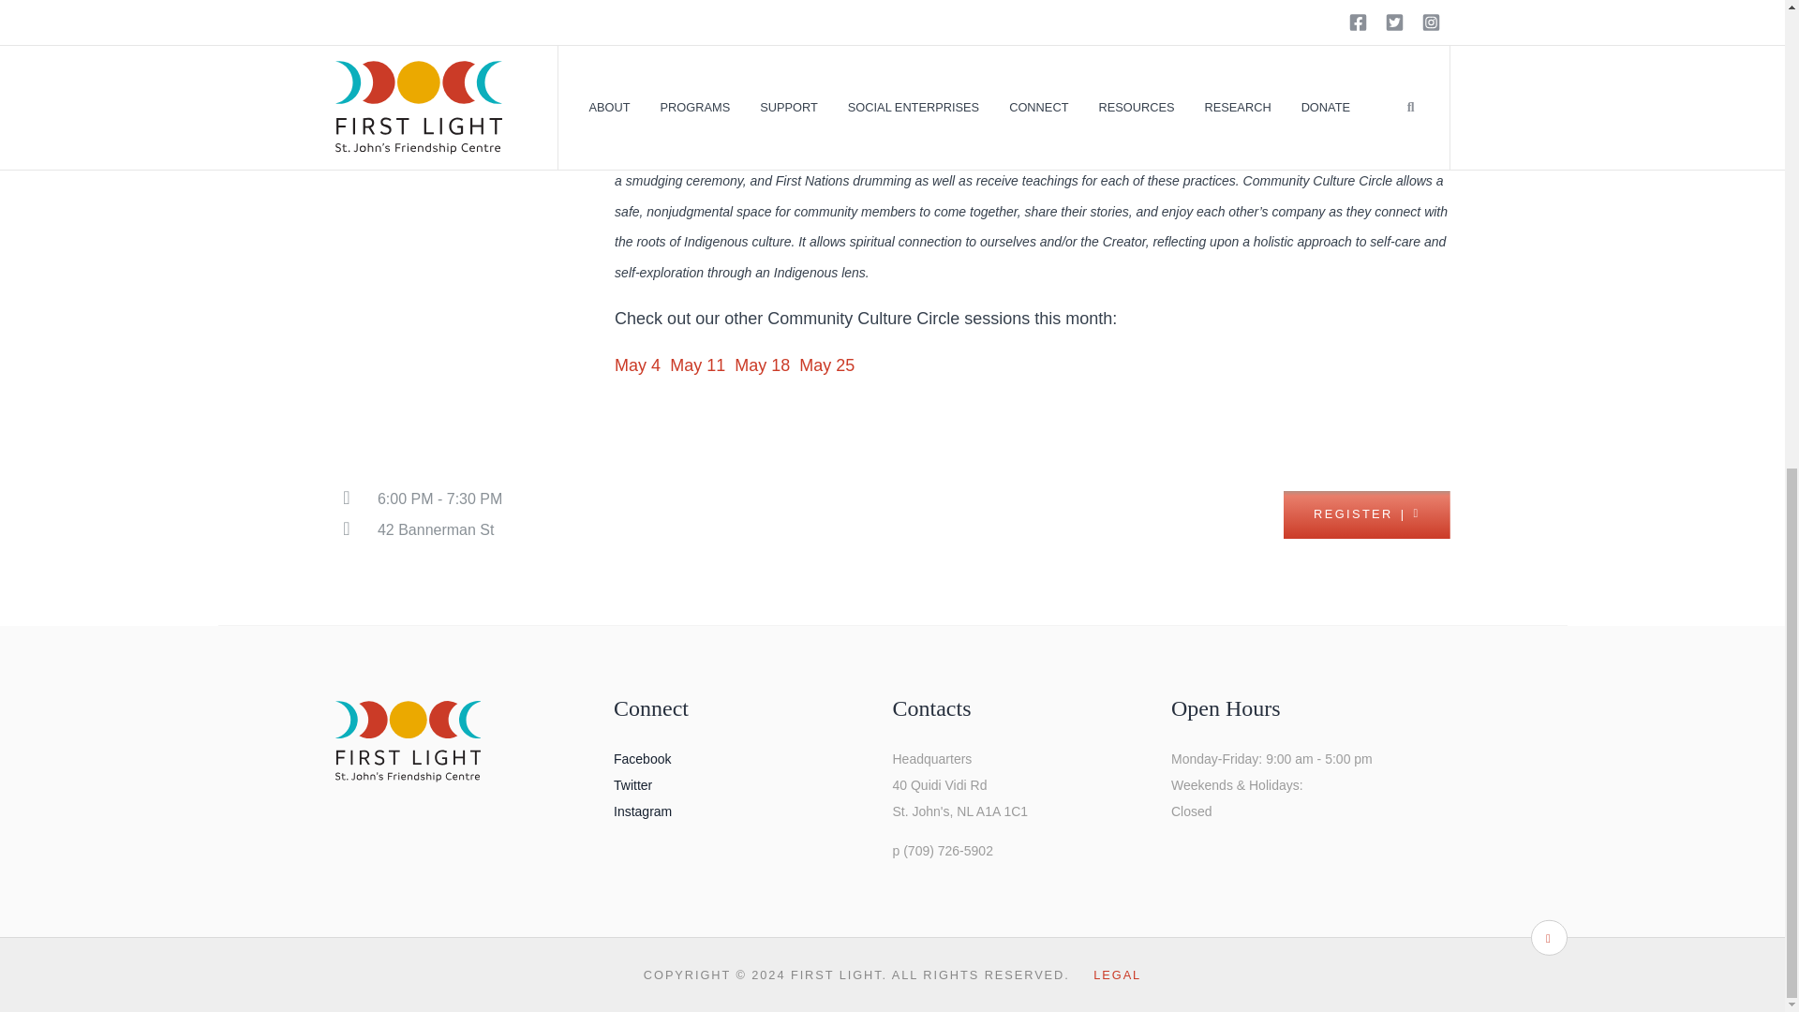  Describe the element at coordinates (765, 365) in the screenshot. I see `May 18 ` at that location.